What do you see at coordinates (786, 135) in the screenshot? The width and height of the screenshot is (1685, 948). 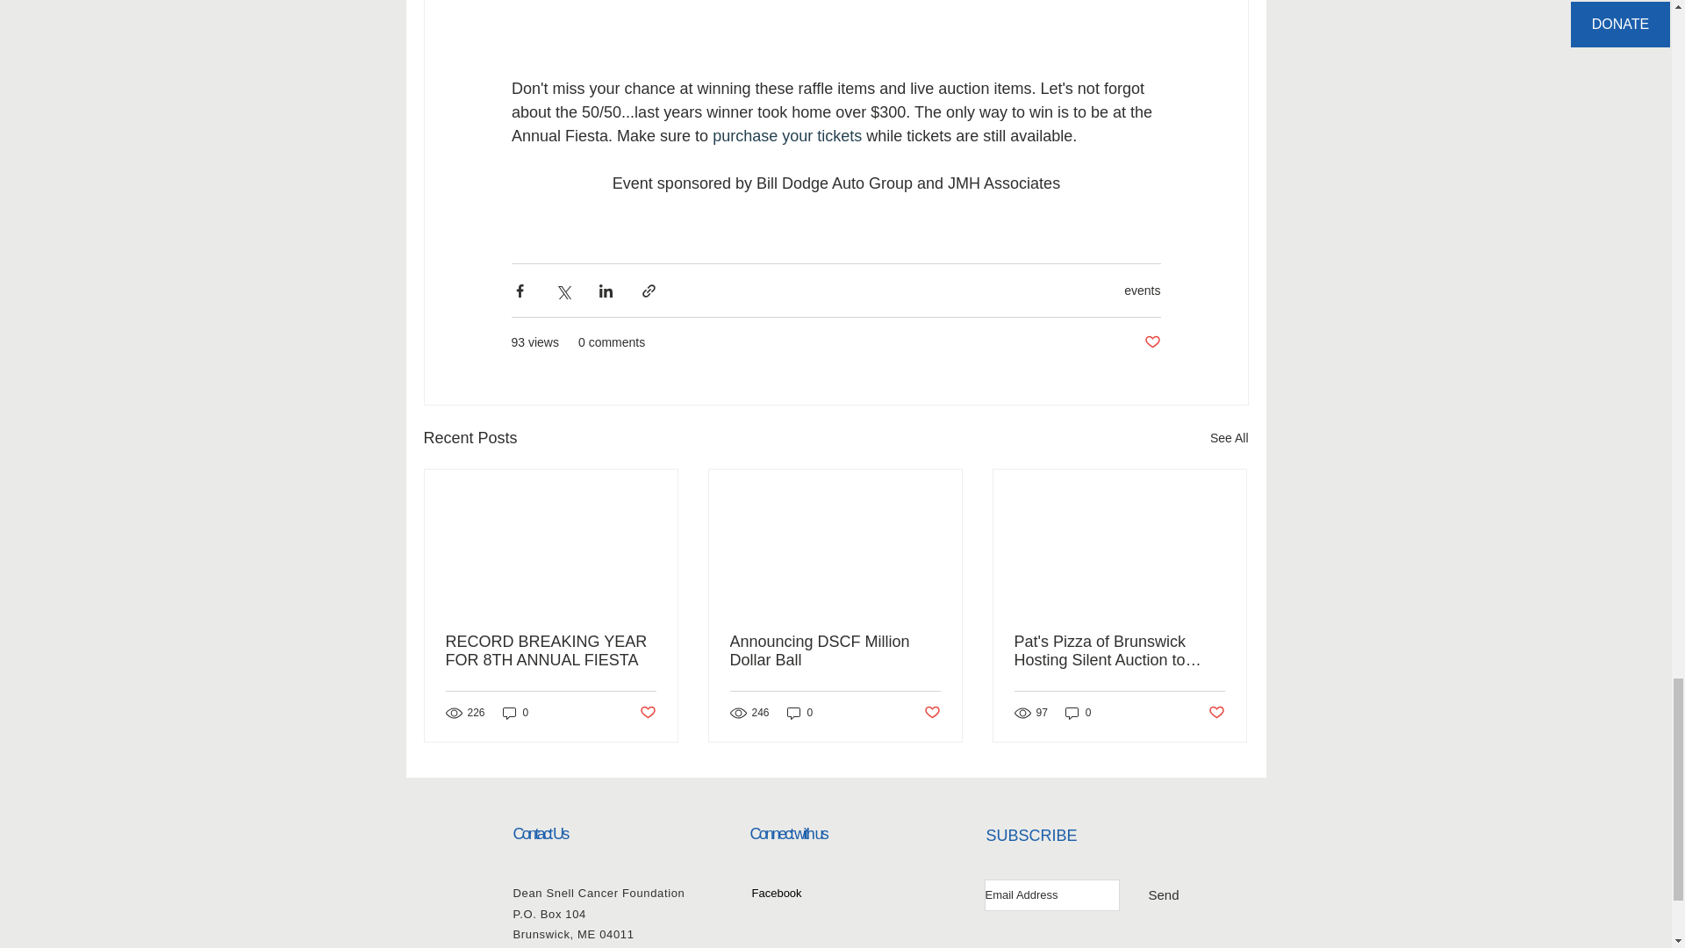 I see `purchase your tickets` at bounding box center [786, 135].